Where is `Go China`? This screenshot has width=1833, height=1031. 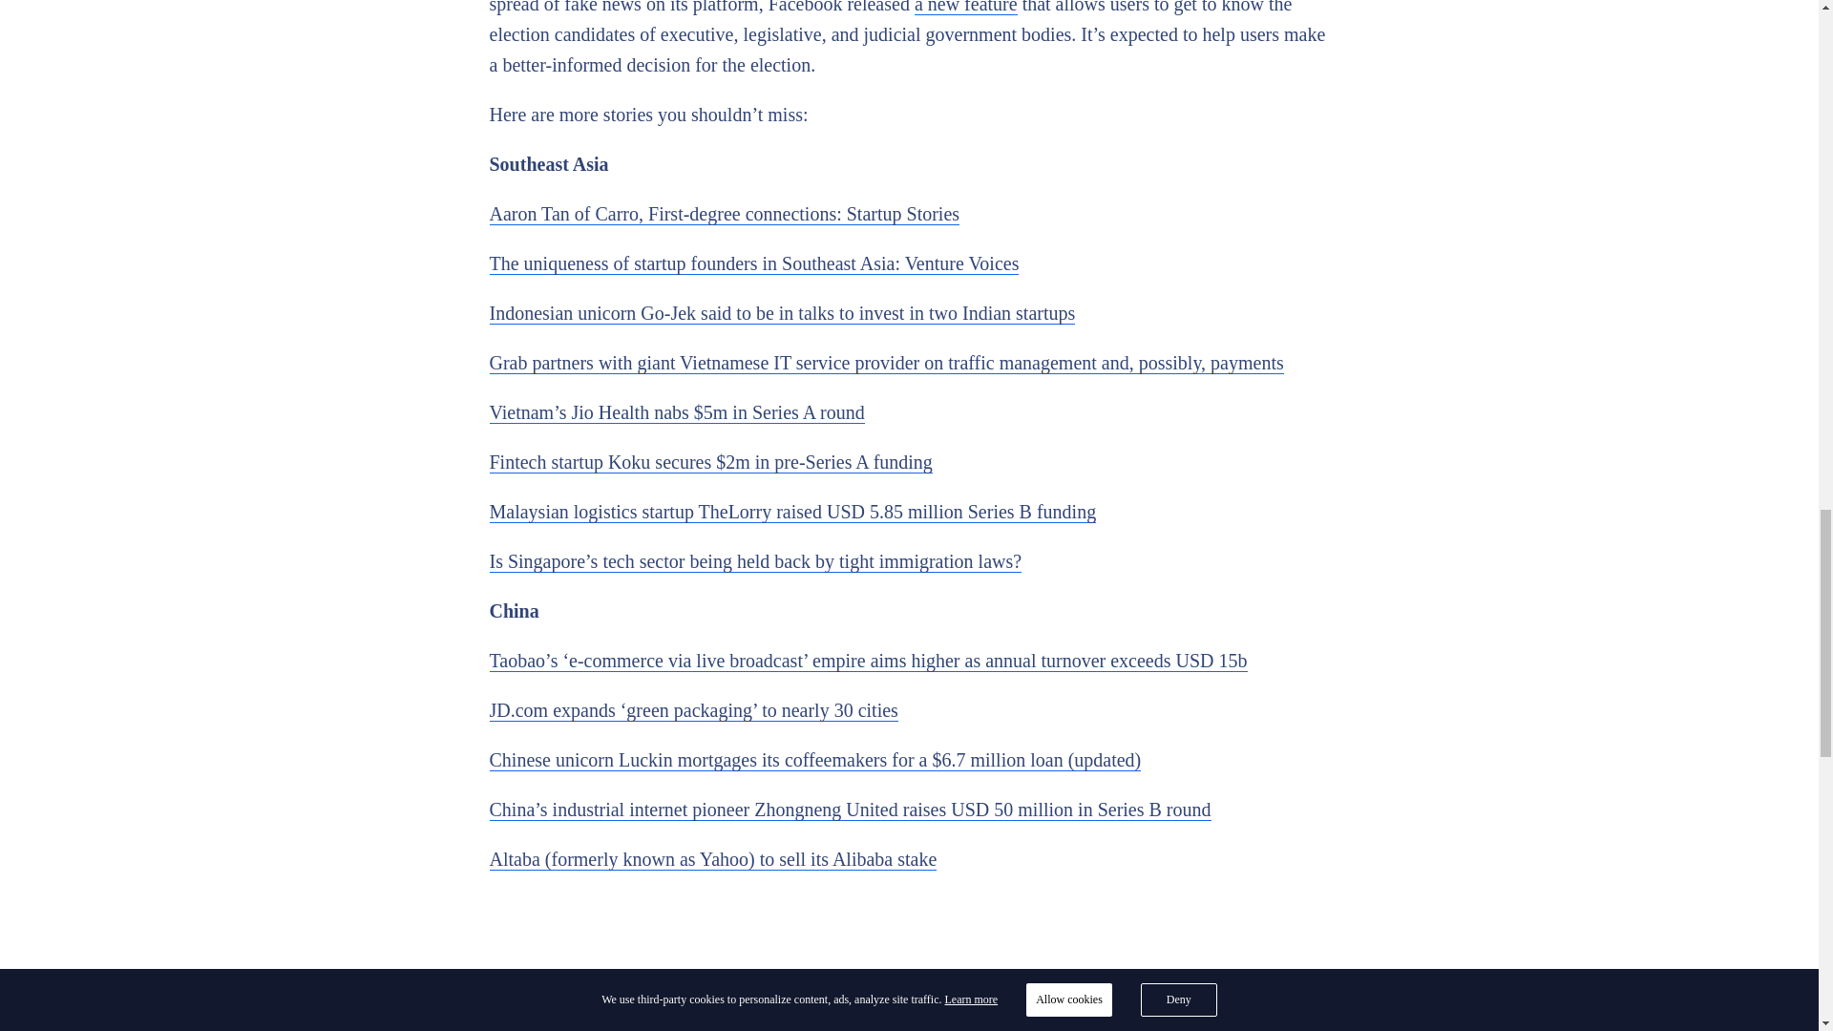
Go China is located at coordinates (909, 1012).